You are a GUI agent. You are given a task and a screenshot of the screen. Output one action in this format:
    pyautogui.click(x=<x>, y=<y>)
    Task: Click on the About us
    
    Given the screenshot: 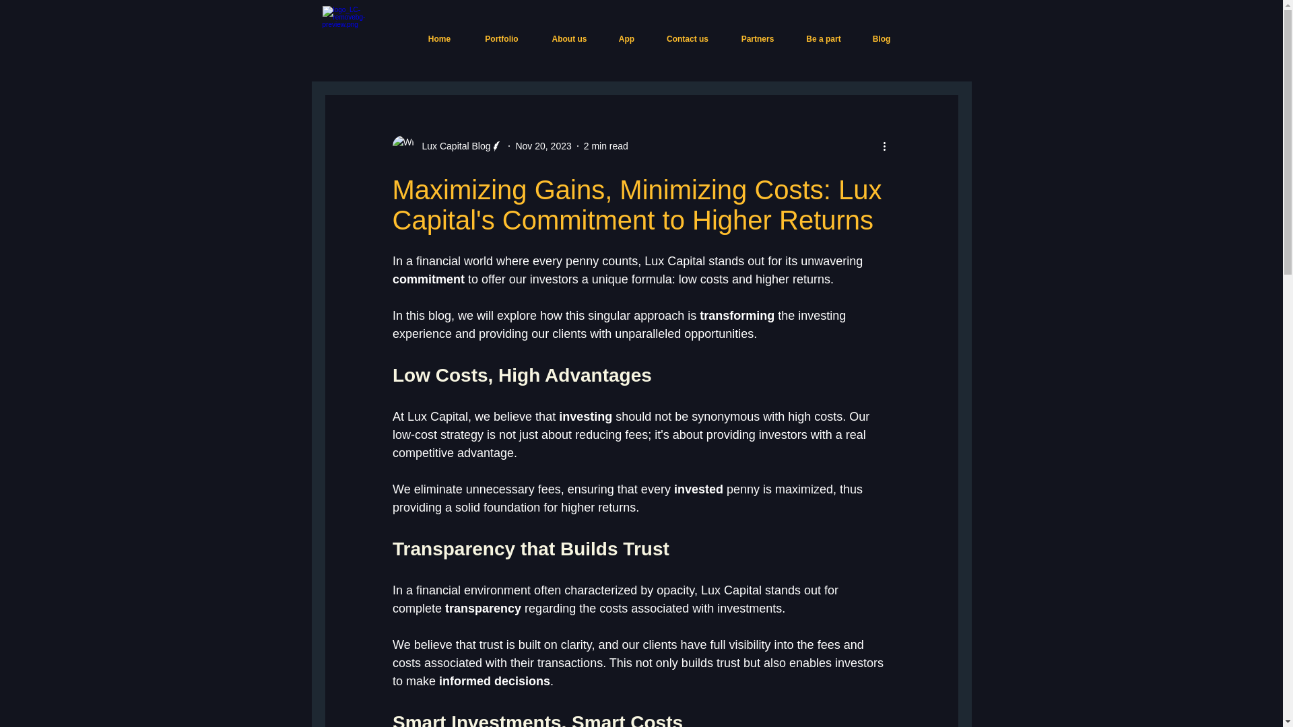 What is the action you would take?
    pyautogui.click(x=570, y=39)
    